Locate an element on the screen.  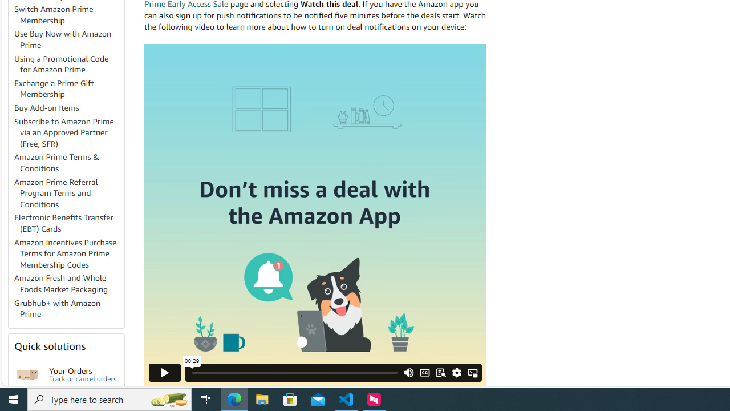
Amazon Fresh and Whole Foods Market Packaging is located at coordinates (61, 284).